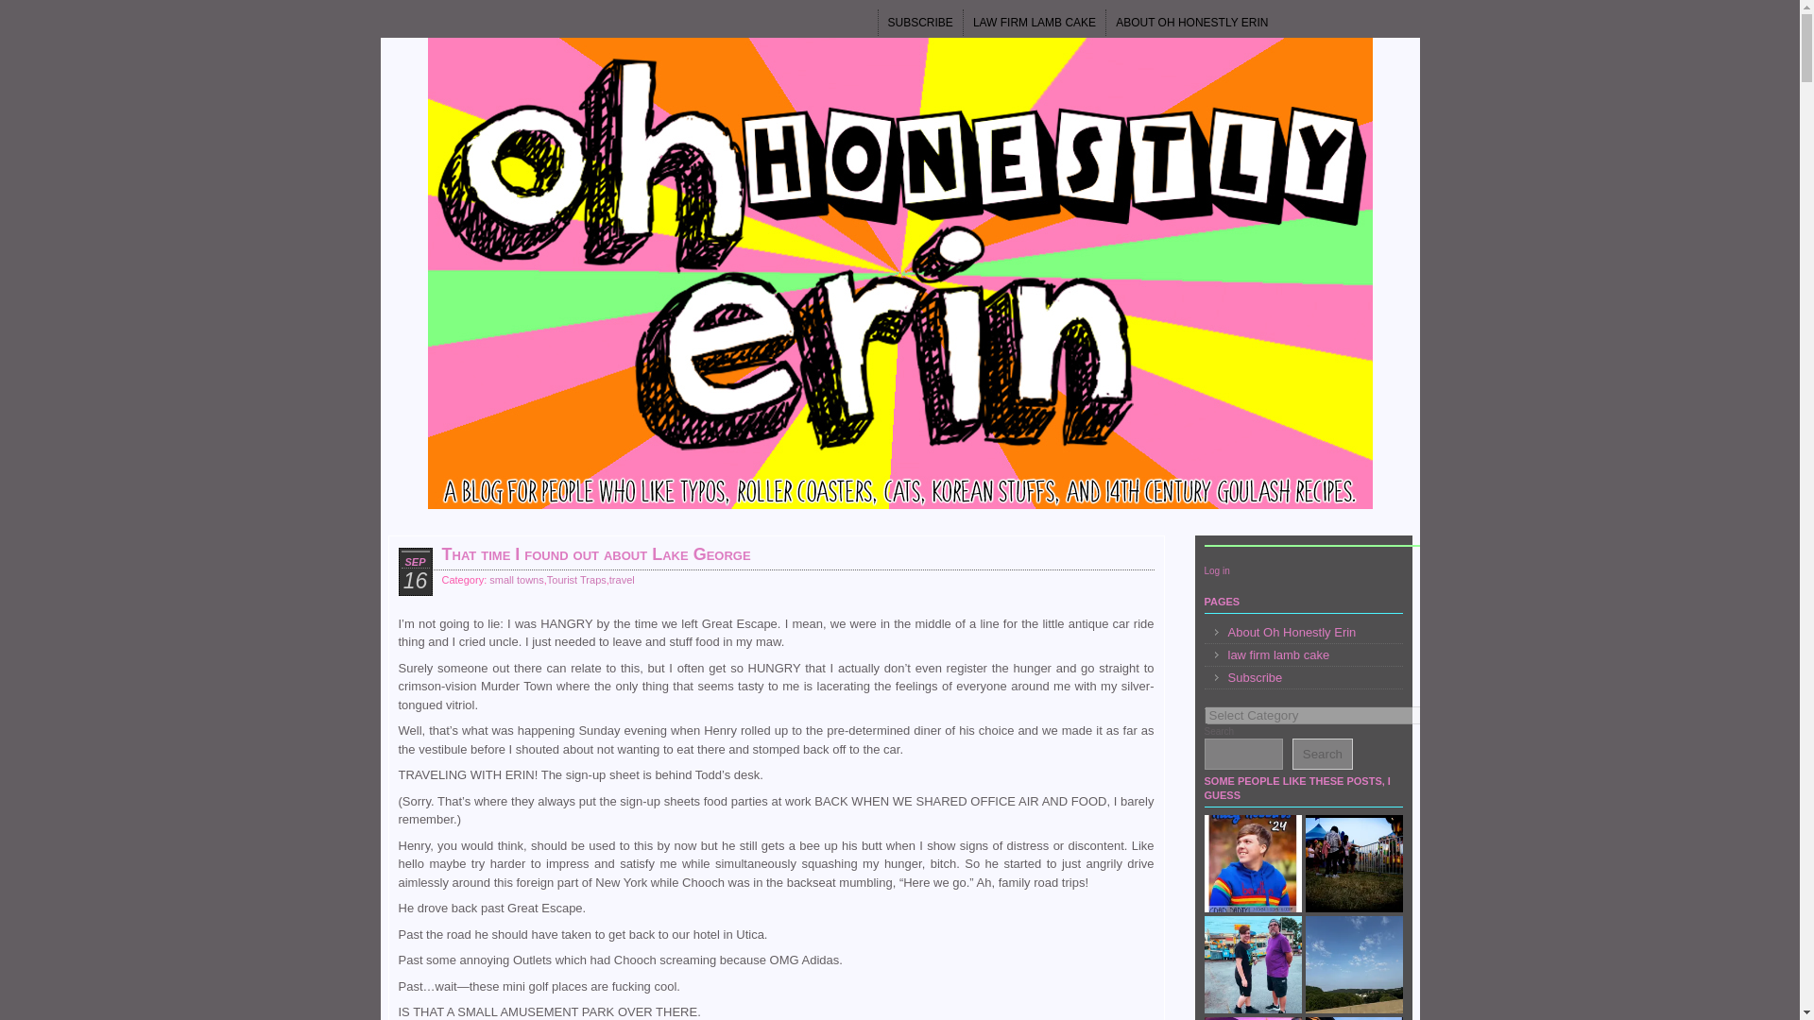 The height and width of the screenshot is (1020, 1814). Describe the element at coordinates (1190, 22) in the screenshot. I see `ABOUT OH HONESTLY ERIN` at that location.